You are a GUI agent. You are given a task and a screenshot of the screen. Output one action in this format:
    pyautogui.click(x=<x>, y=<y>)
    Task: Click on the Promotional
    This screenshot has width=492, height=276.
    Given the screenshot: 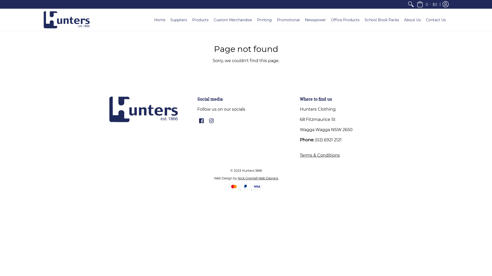 What is the action you would take?
    pyautogui.click(x=289, y=20)
    